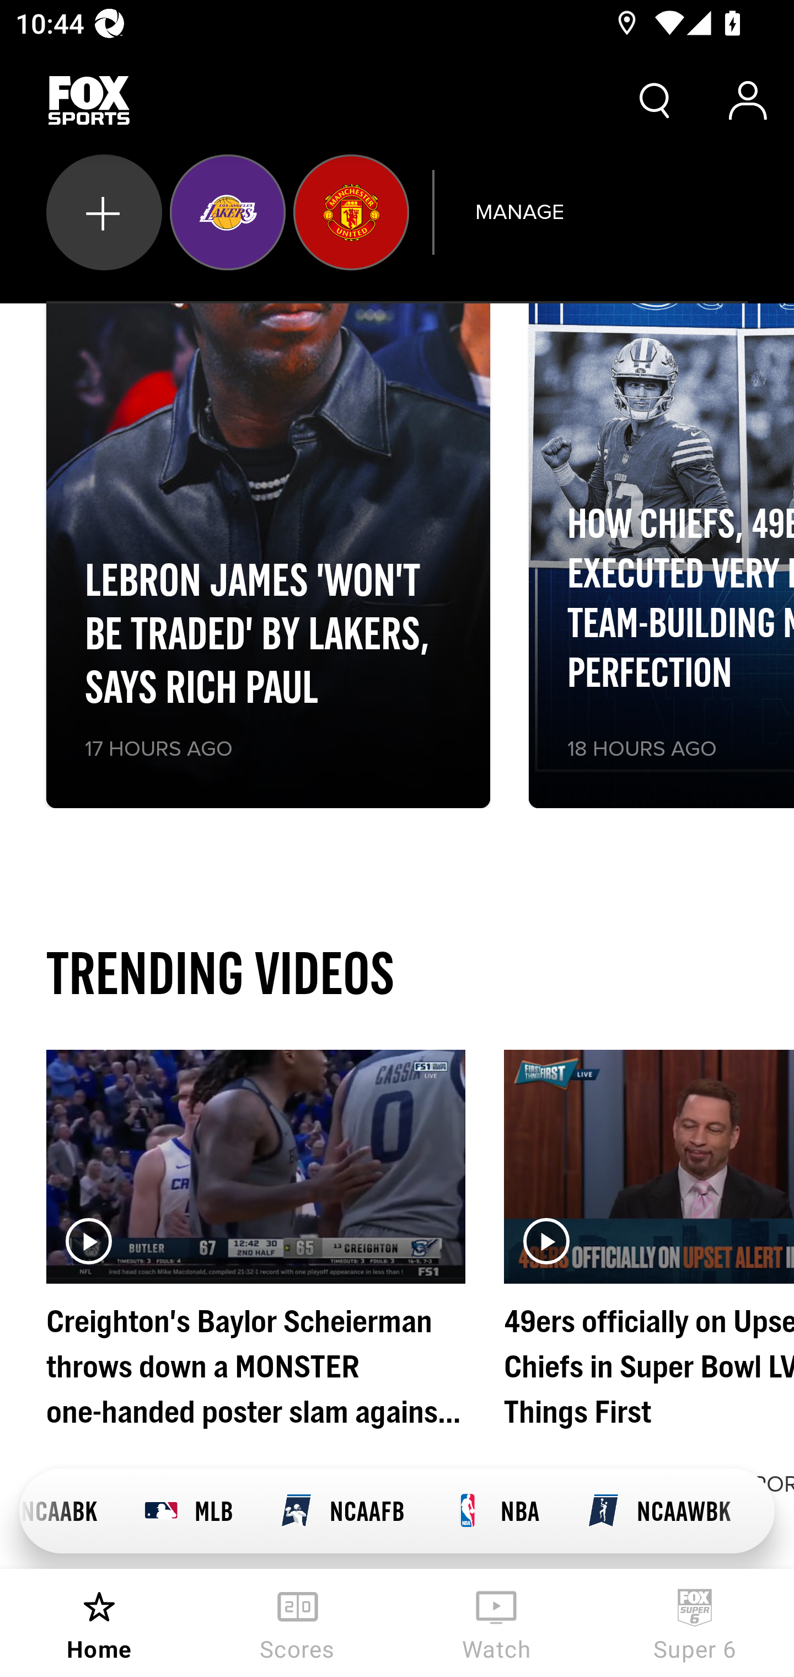 The width and height of the screenshot is (794, 1677). Describe the element at coordinates (496, 1623) in the screenshot. I see `Watch` at that location.